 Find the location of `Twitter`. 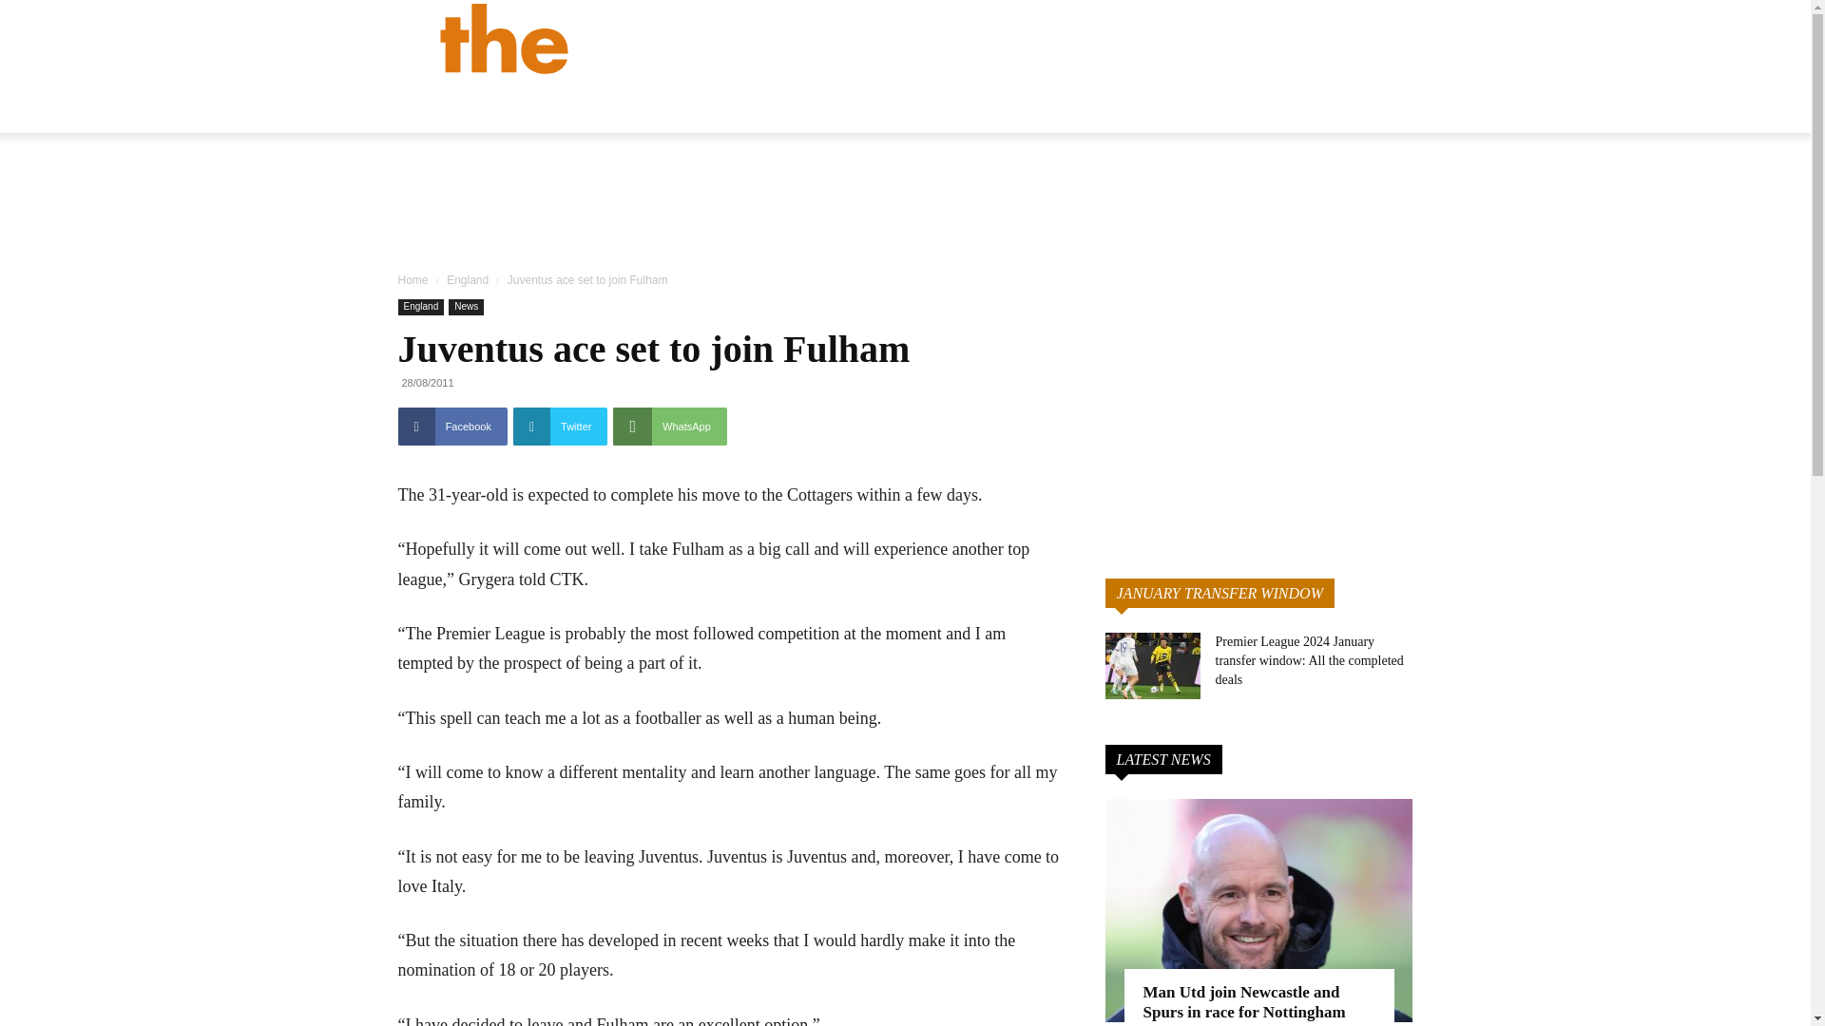

Twitter is located at coordinates (560, 426).